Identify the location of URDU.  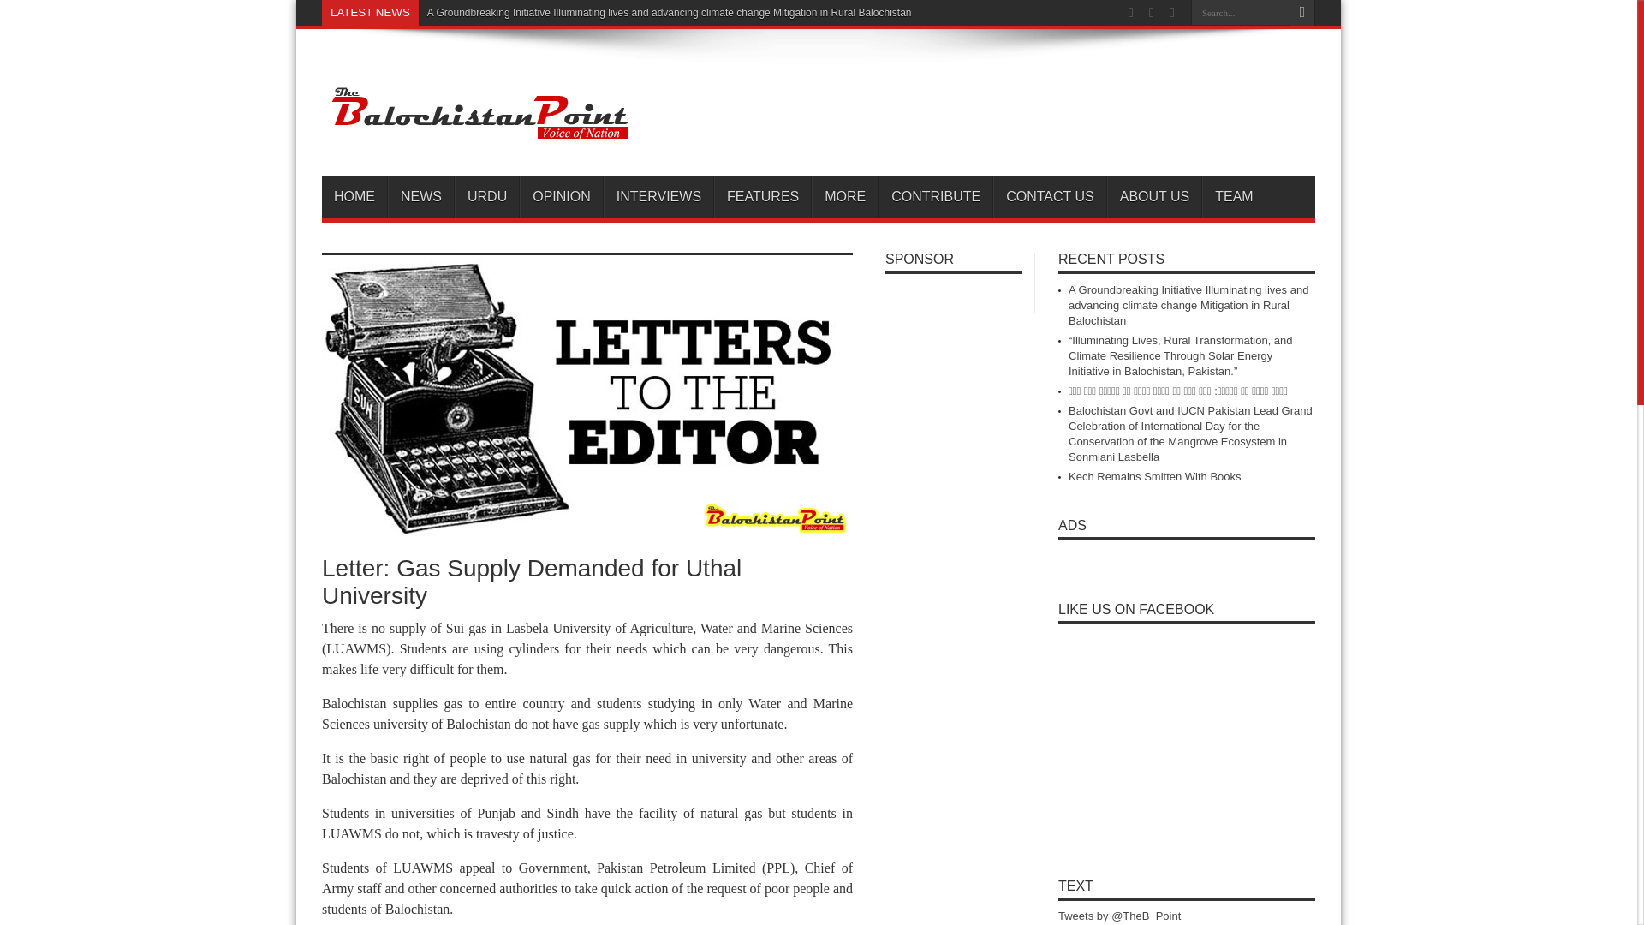
(486, 197).